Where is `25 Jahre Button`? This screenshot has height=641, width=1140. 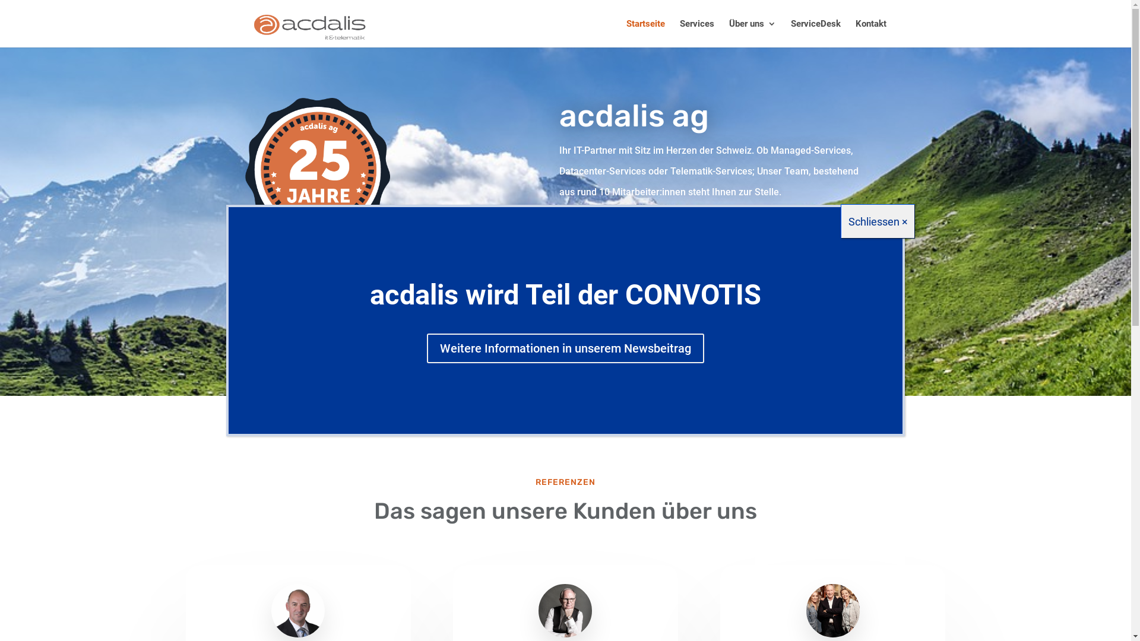
25 Jahre Button is located at coordinates (317, 193).